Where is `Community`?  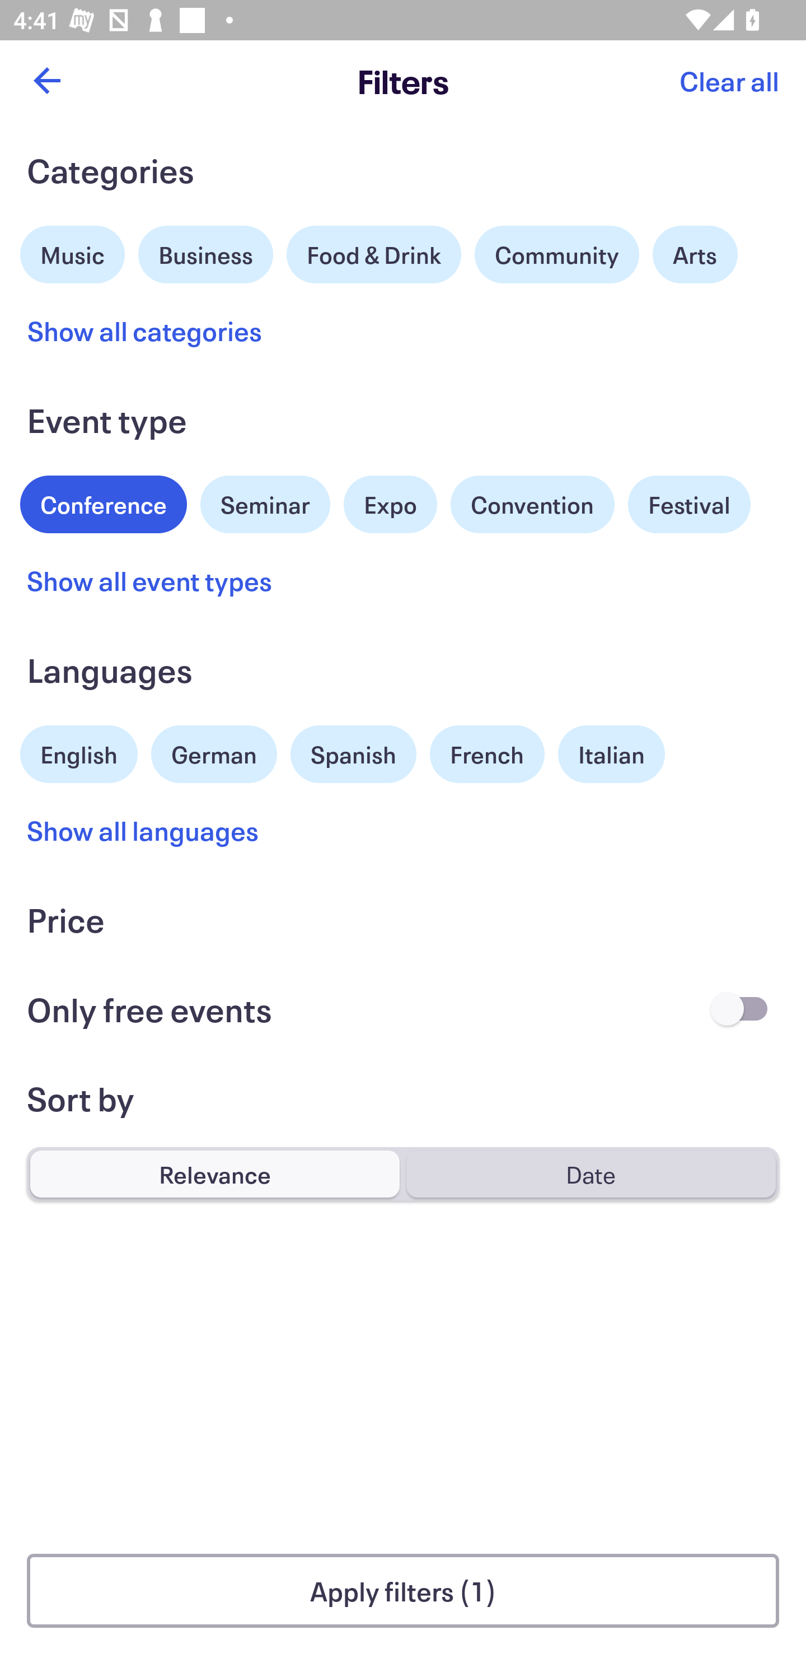
Community is located at coordinates (556, 254).